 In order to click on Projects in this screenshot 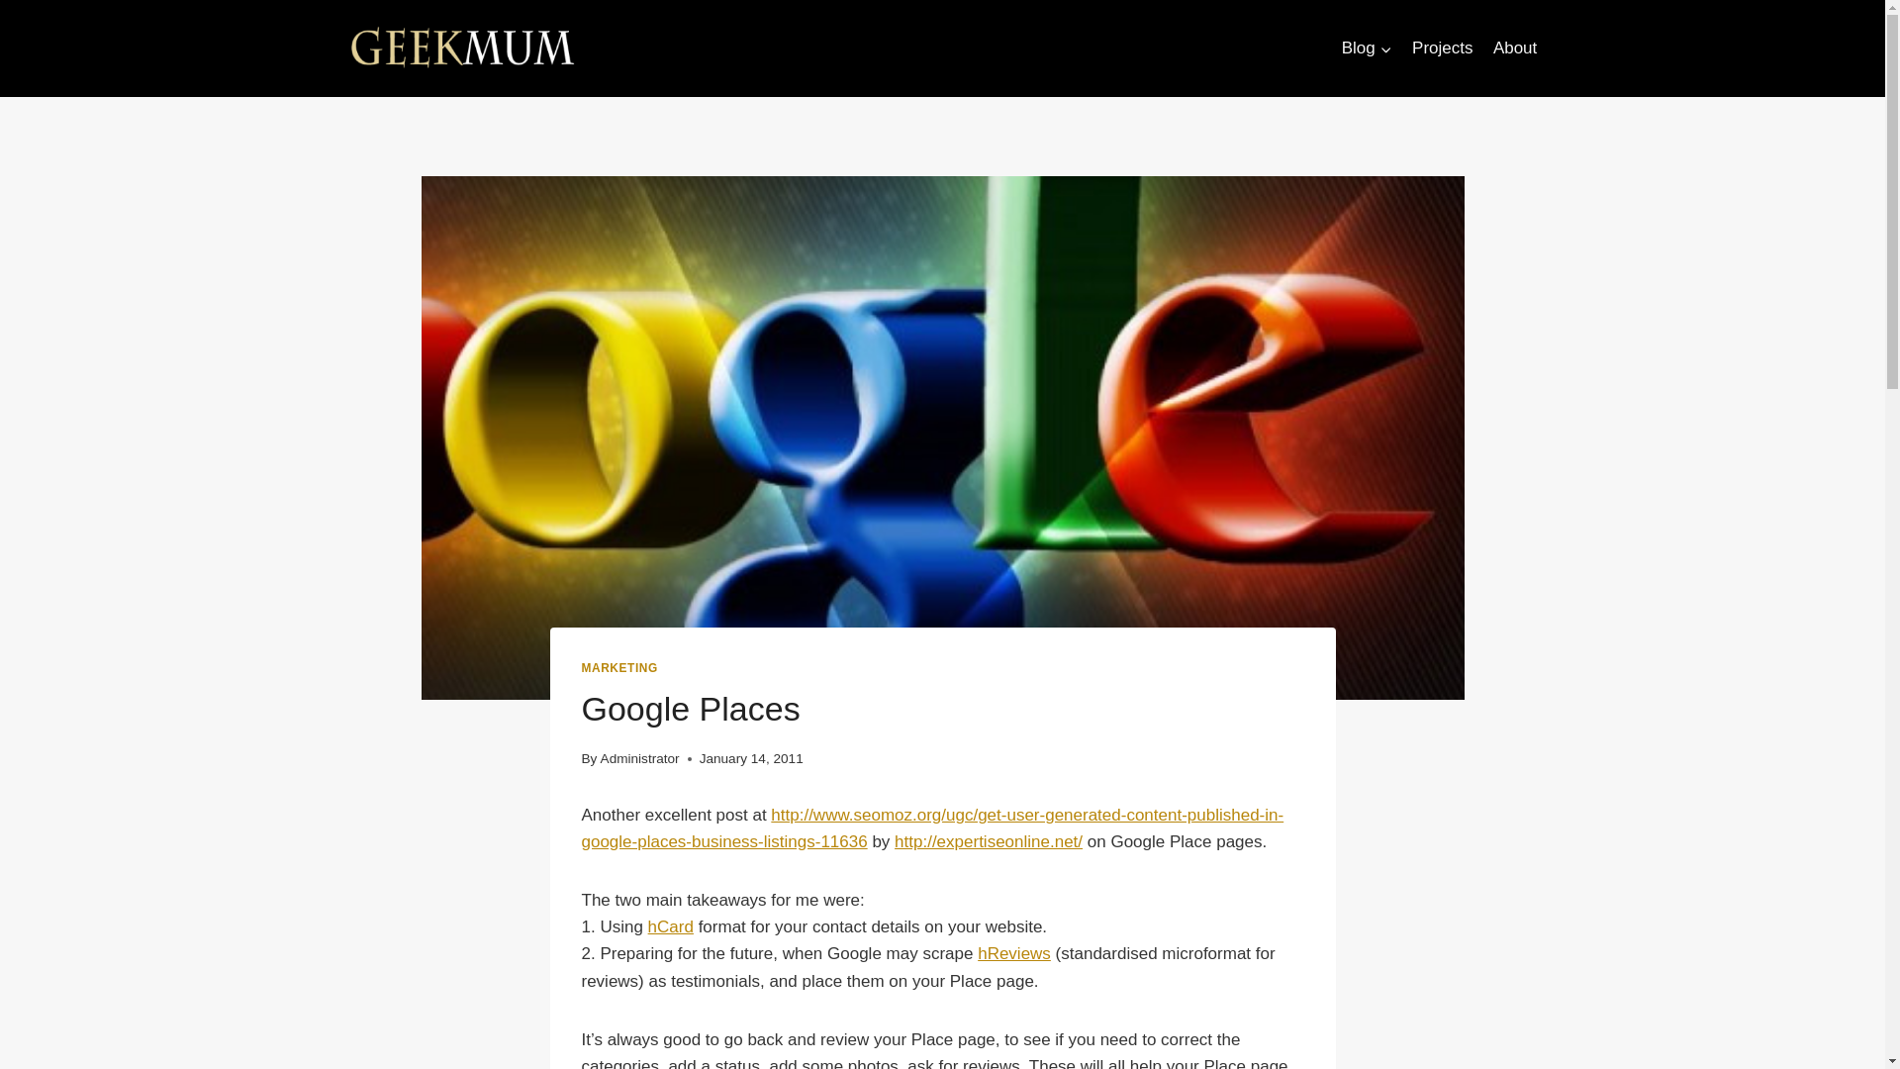, I will do `click(1443, 48)`.